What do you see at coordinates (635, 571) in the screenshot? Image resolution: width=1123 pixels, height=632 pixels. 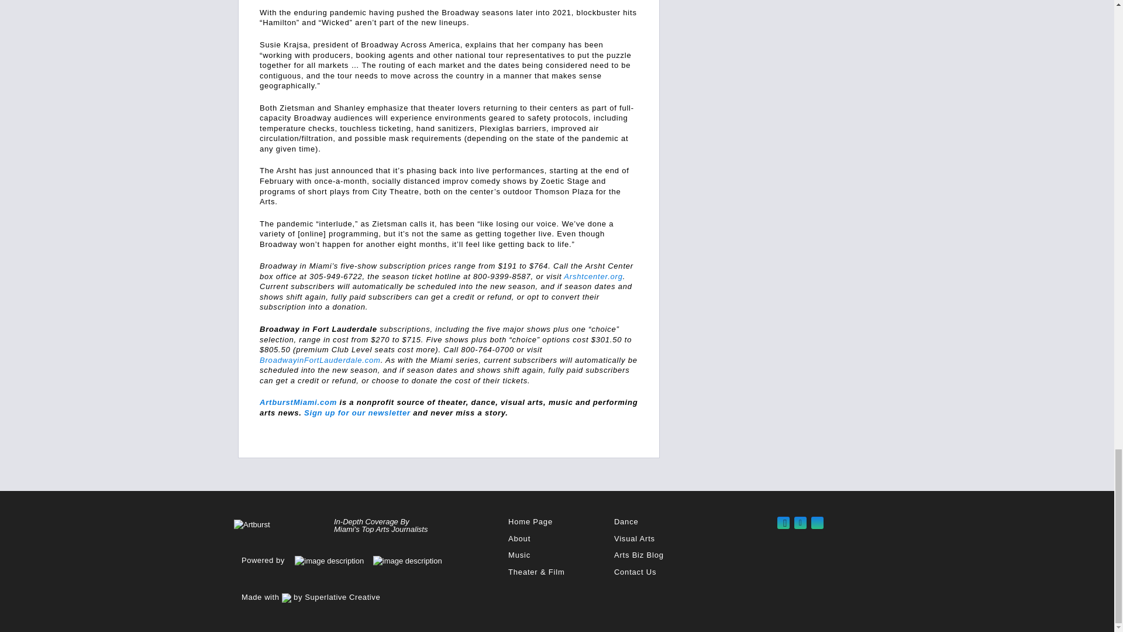 I see `Contact Us` at bounding box center [635, 571].